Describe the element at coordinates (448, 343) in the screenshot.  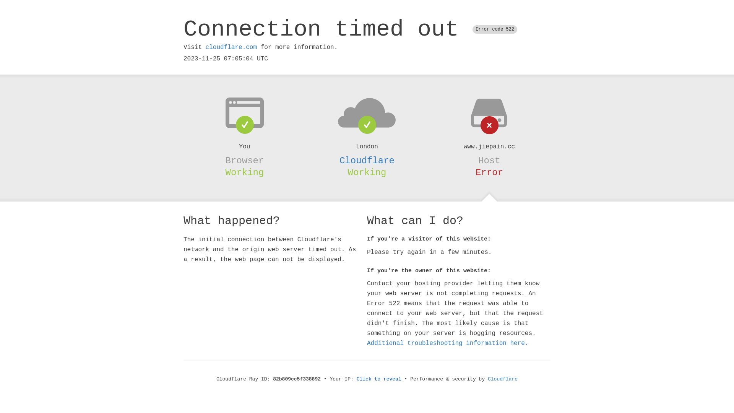
I see `Additional troubleshooting information here.` at that location.